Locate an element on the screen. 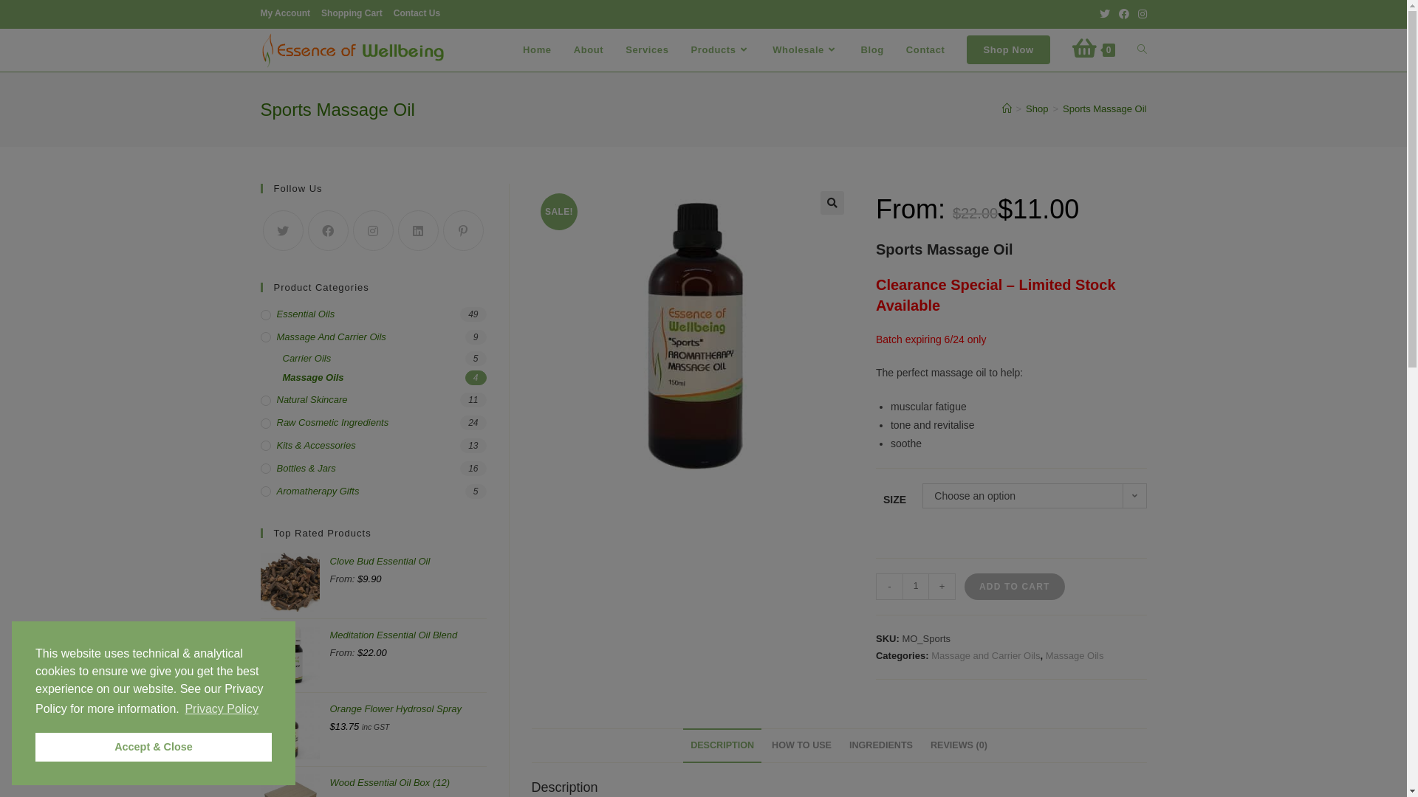 This screenshot has height=797, width=1418. MO_Sports is located at coordinates (691, 344).